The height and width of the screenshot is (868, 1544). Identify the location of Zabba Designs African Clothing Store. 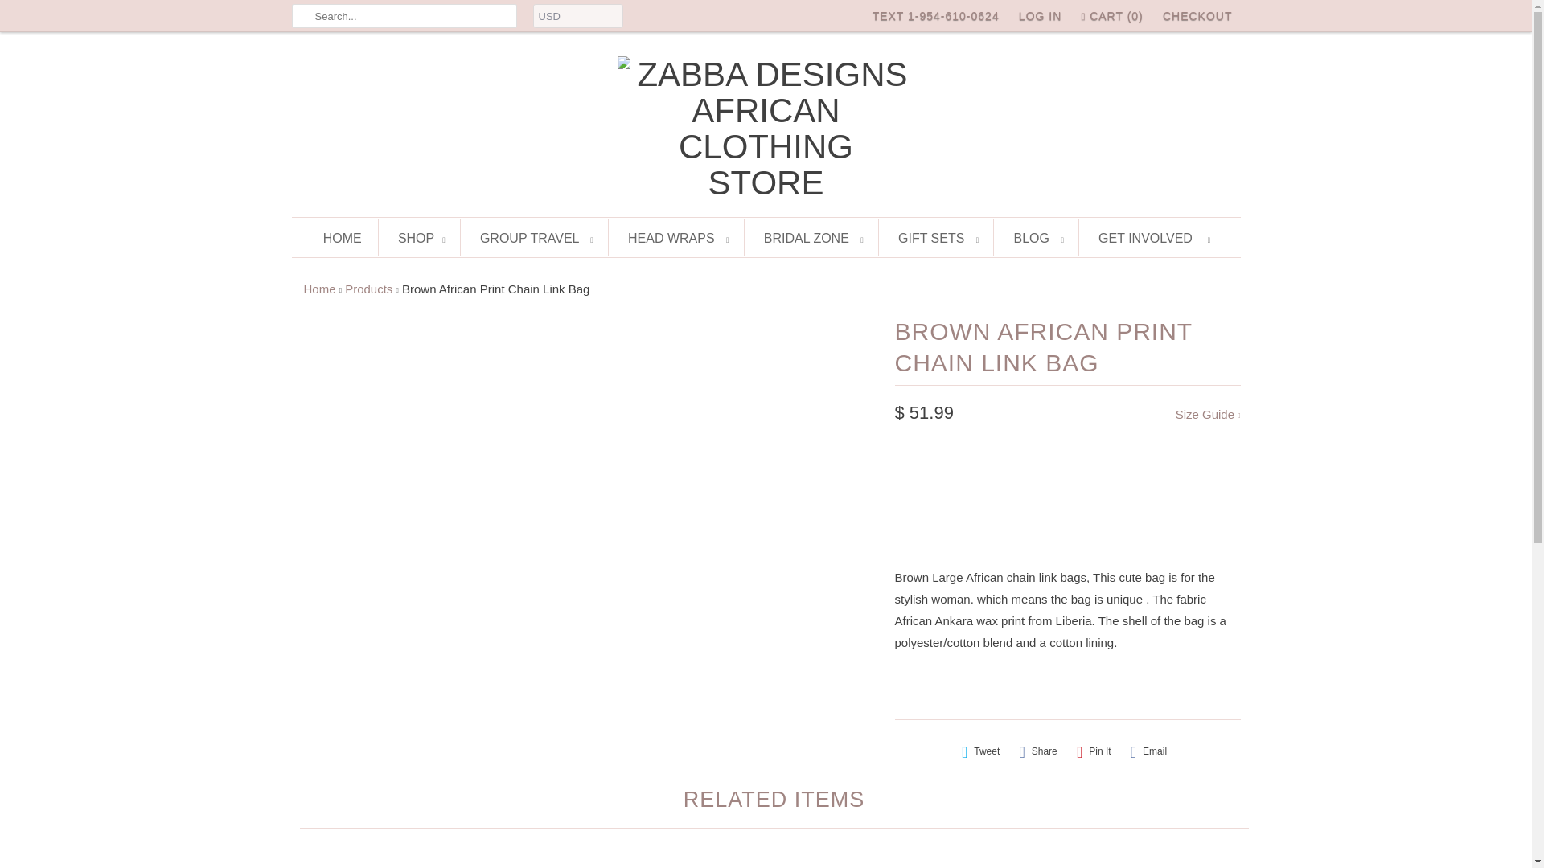
(320, 289).